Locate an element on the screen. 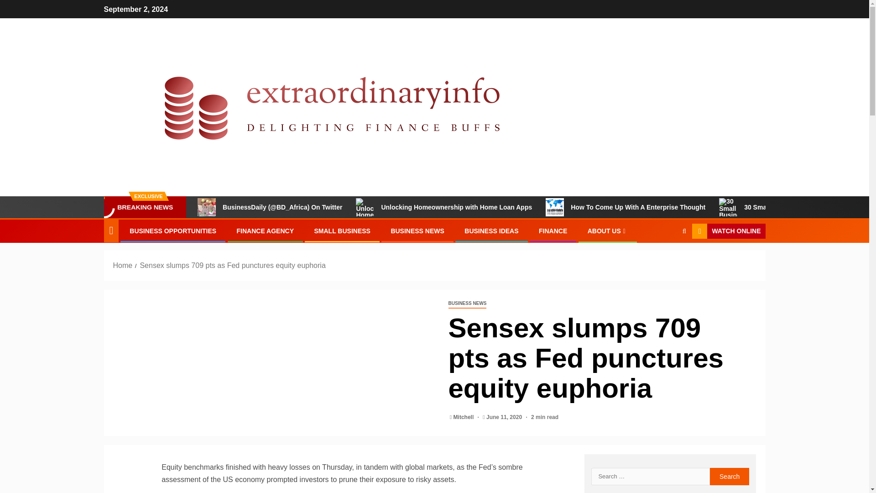  SMALL BUSINESS is located at coordinates (341, 231).